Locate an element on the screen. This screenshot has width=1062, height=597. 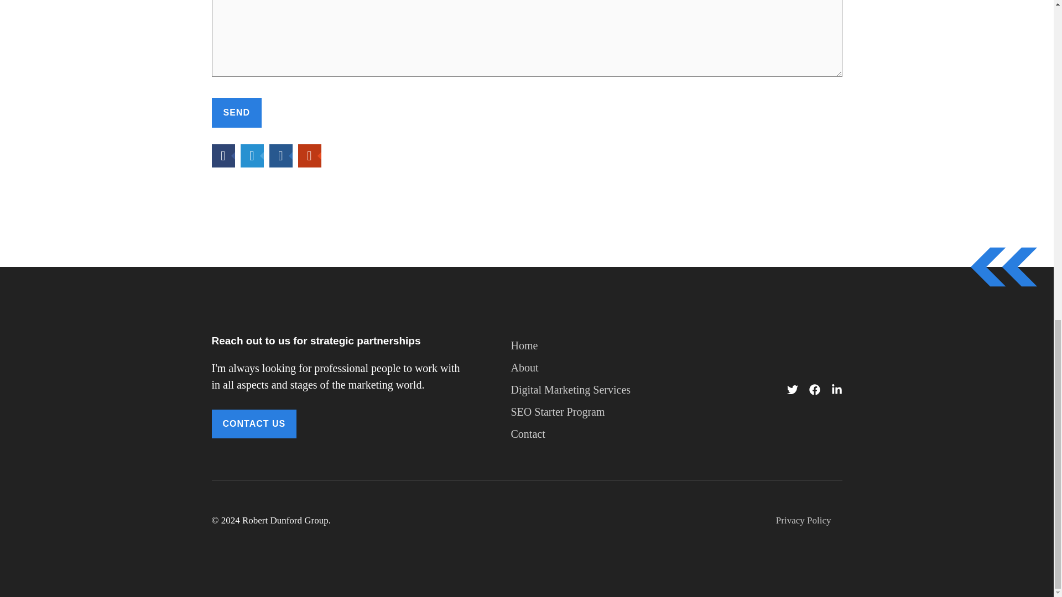
CONTACT US is located at coordinates (253, 423).